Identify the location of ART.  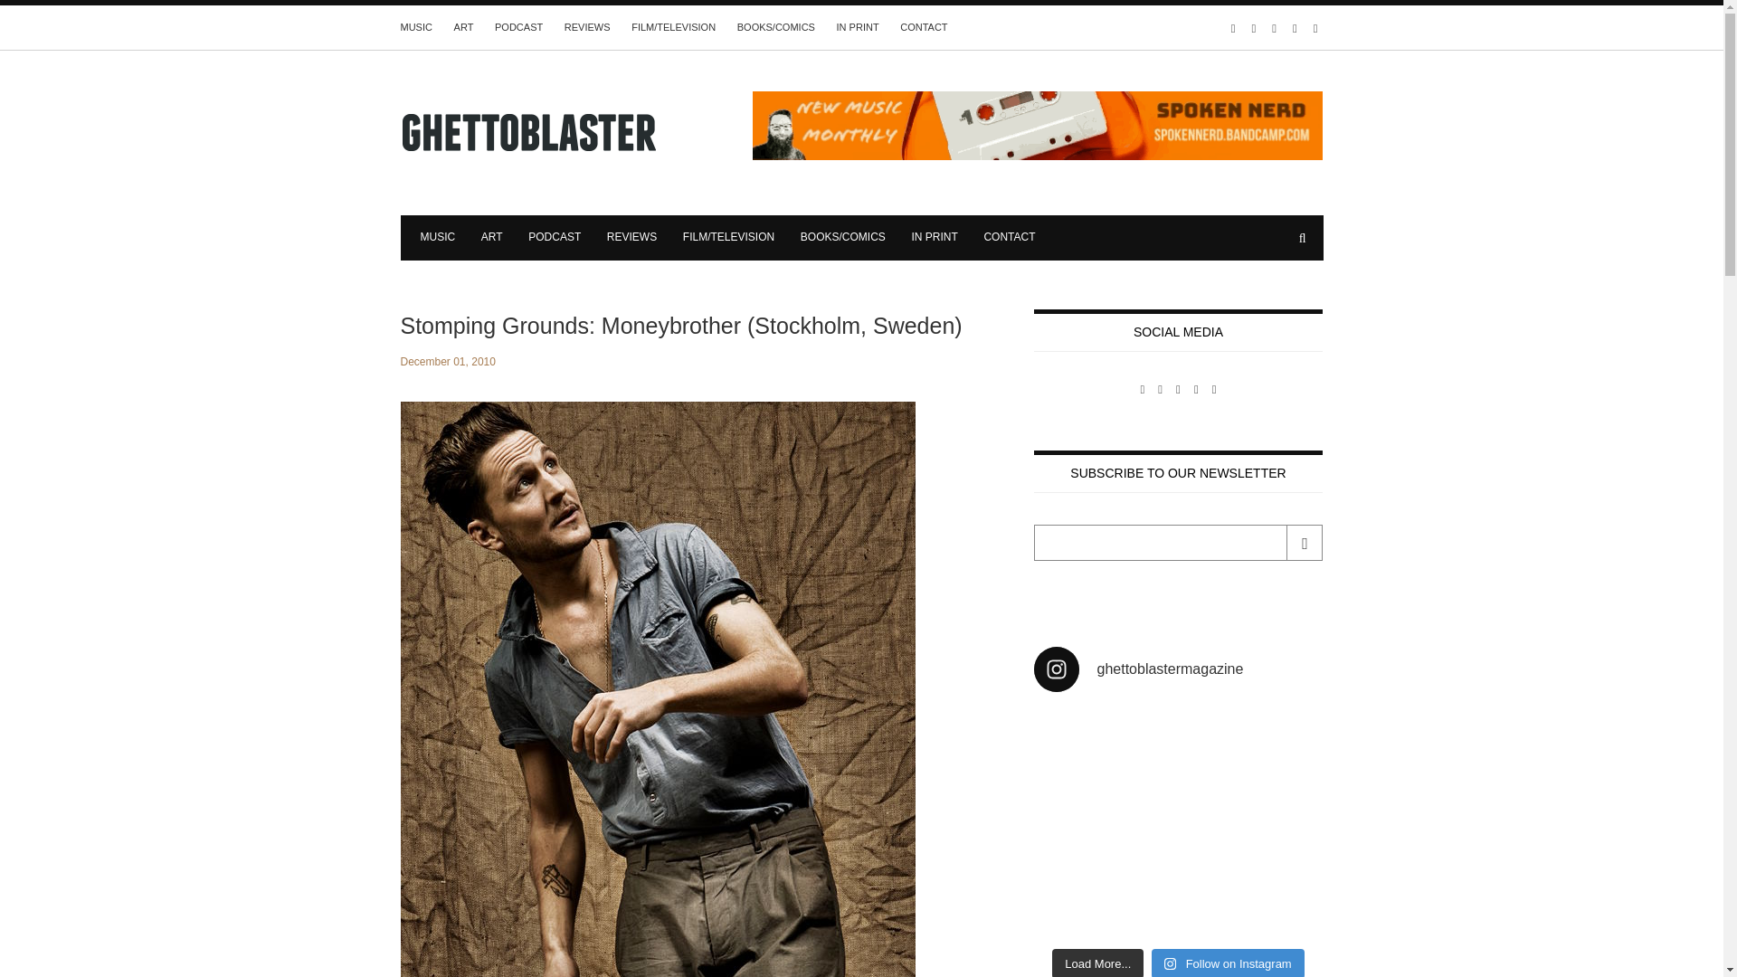
(463, 26).